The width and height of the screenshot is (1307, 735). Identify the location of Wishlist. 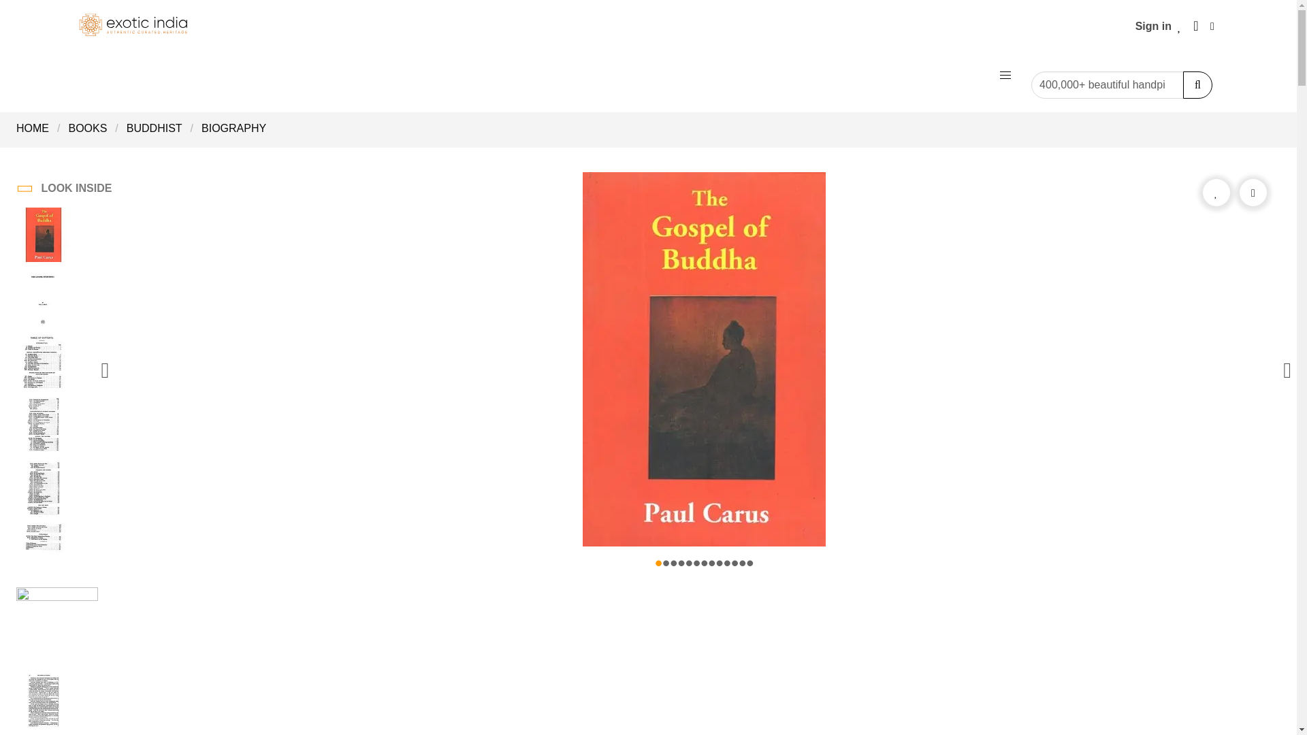
(1179, 26).